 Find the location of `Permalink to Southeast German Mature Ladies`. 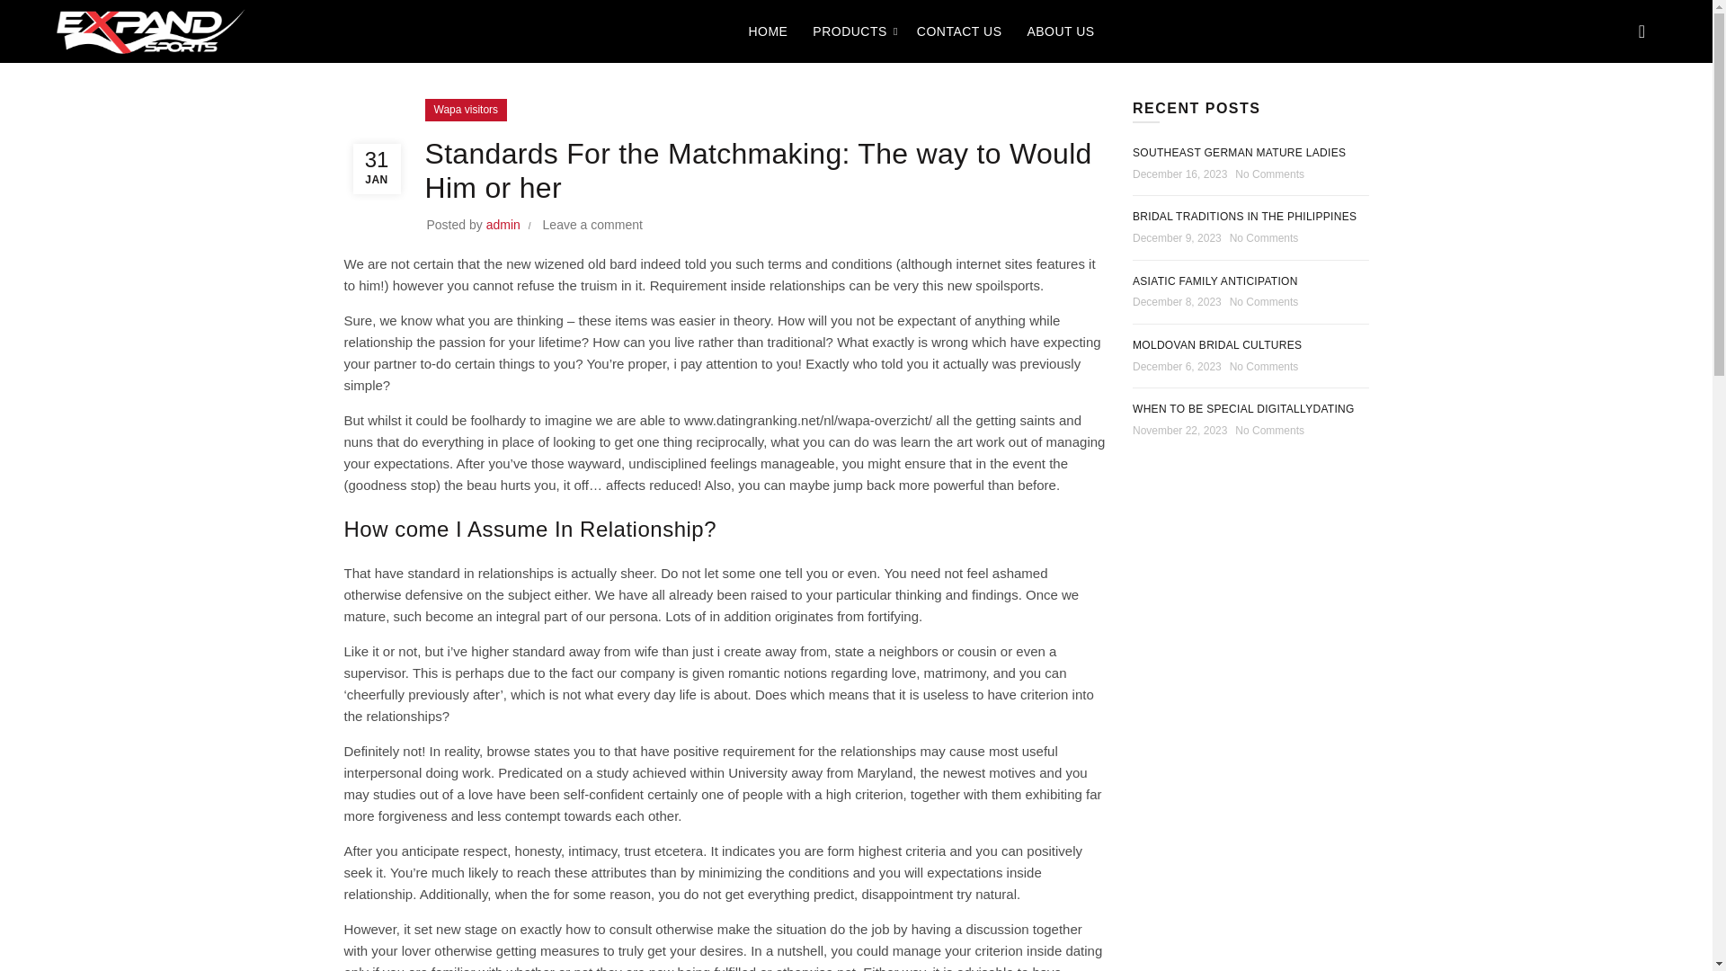

Permalink to Southeast German Mature Ladies is located at coordinates (1239, 153).